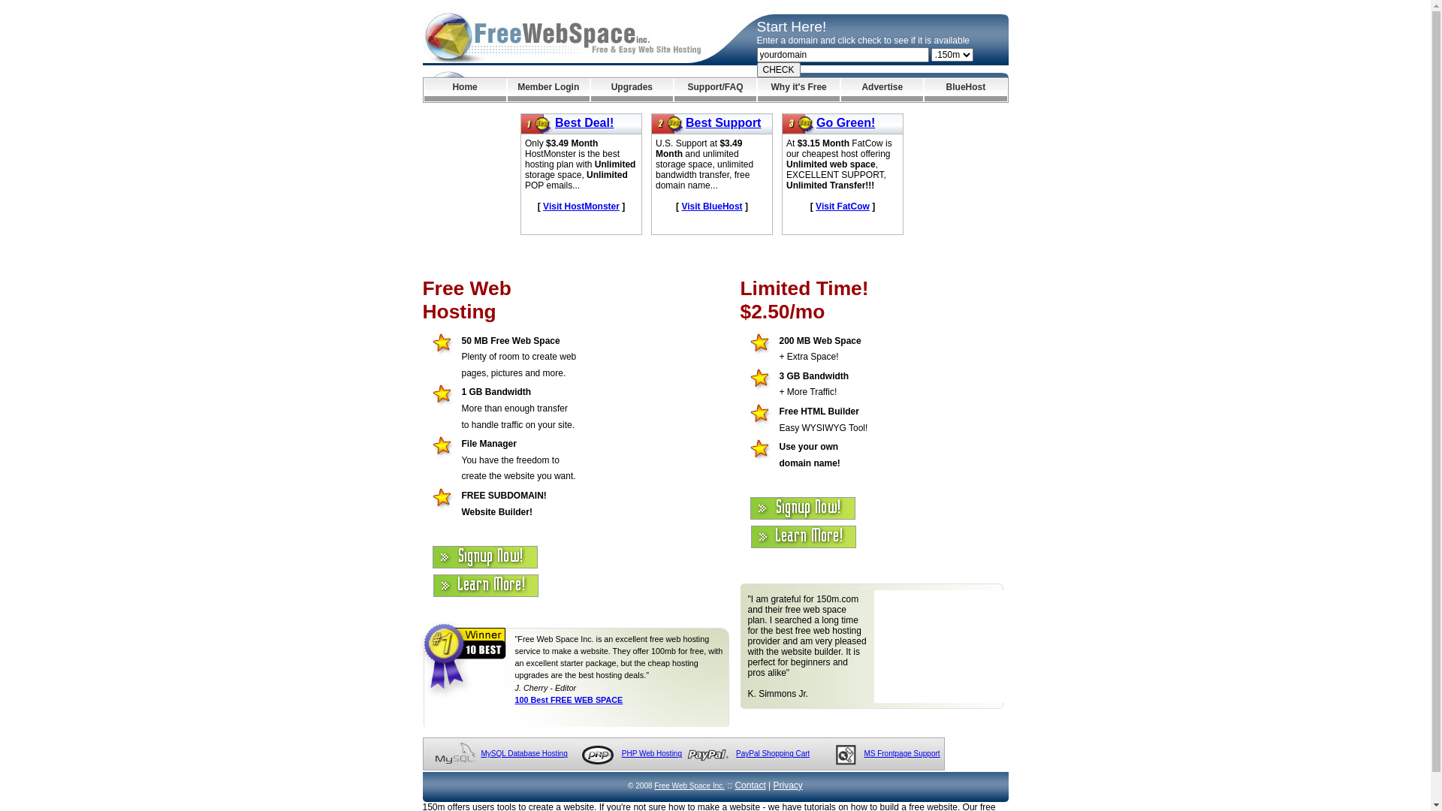  What do you see at coordinates (779, 70) in the screenshot?
I see `CHECK` at bounding box center [779, 70].